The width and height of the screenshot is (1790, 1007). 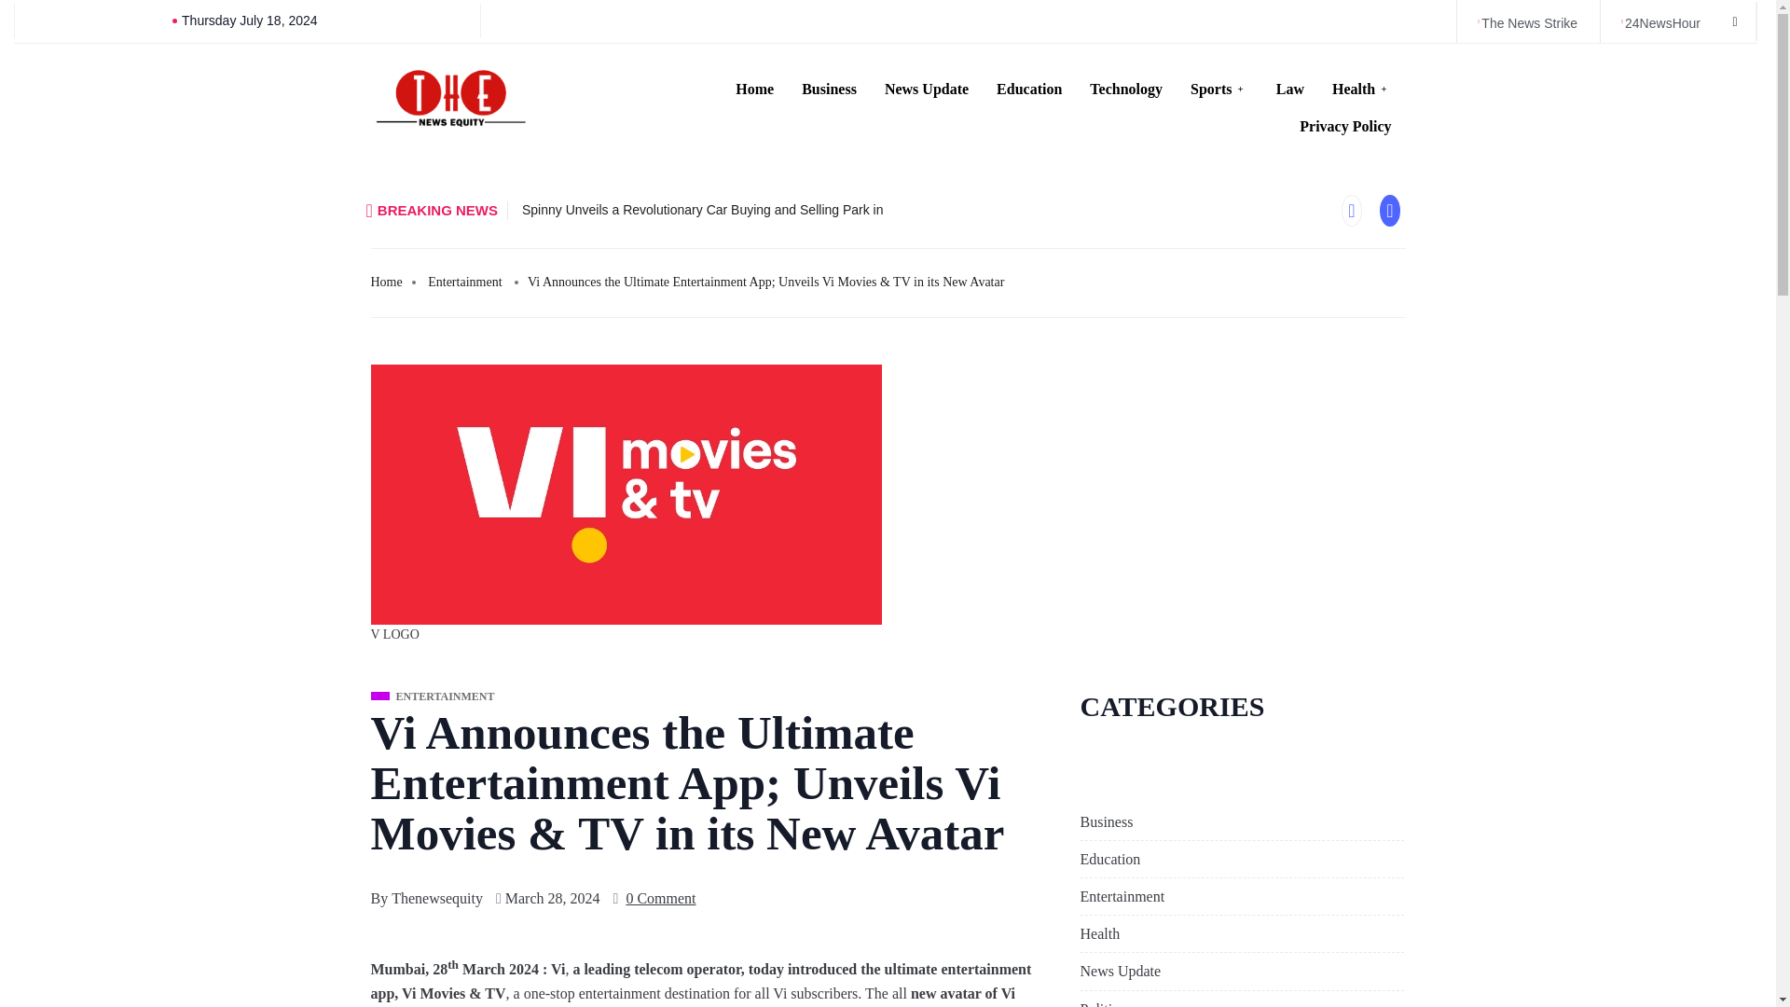 What do you see at coordinates (1099, 933) in the screenshot?
I see `Health` at bounding box center [1099, 933].